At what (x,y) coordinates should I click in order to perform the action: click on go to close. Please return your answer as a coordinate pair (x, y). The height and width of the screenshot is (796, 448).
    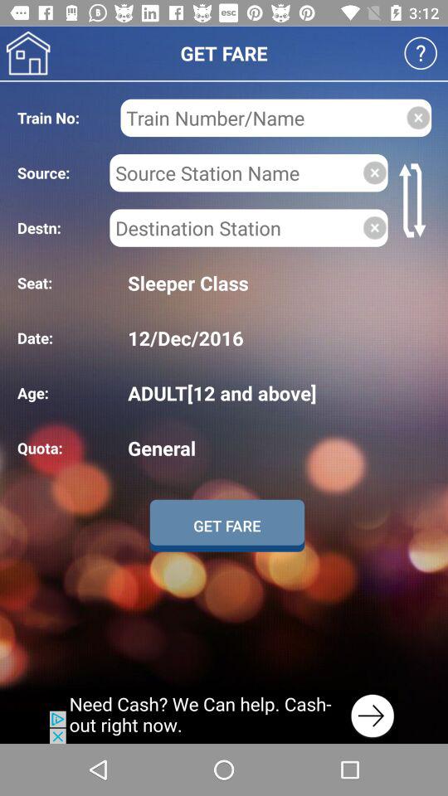
    Looking at the image, I should click on (418, 118).